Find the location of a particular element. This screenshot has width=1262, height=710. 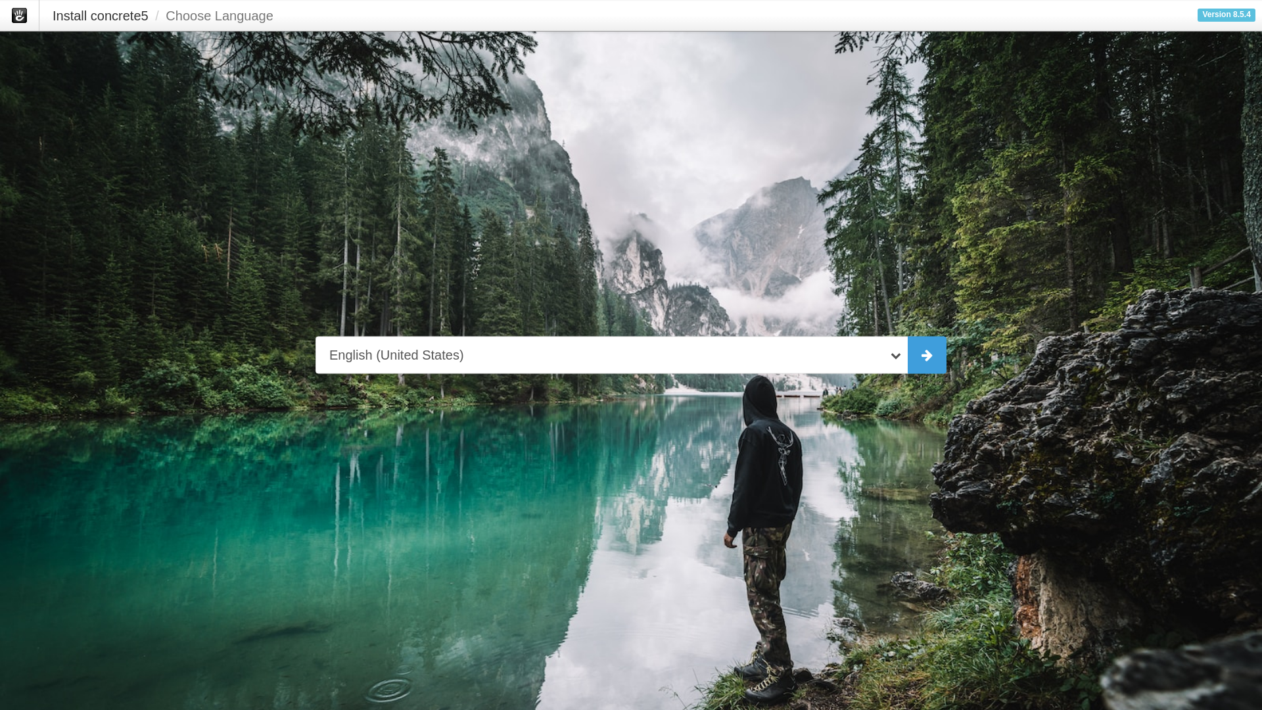

concrete5 is located at coordinates (20, 16).